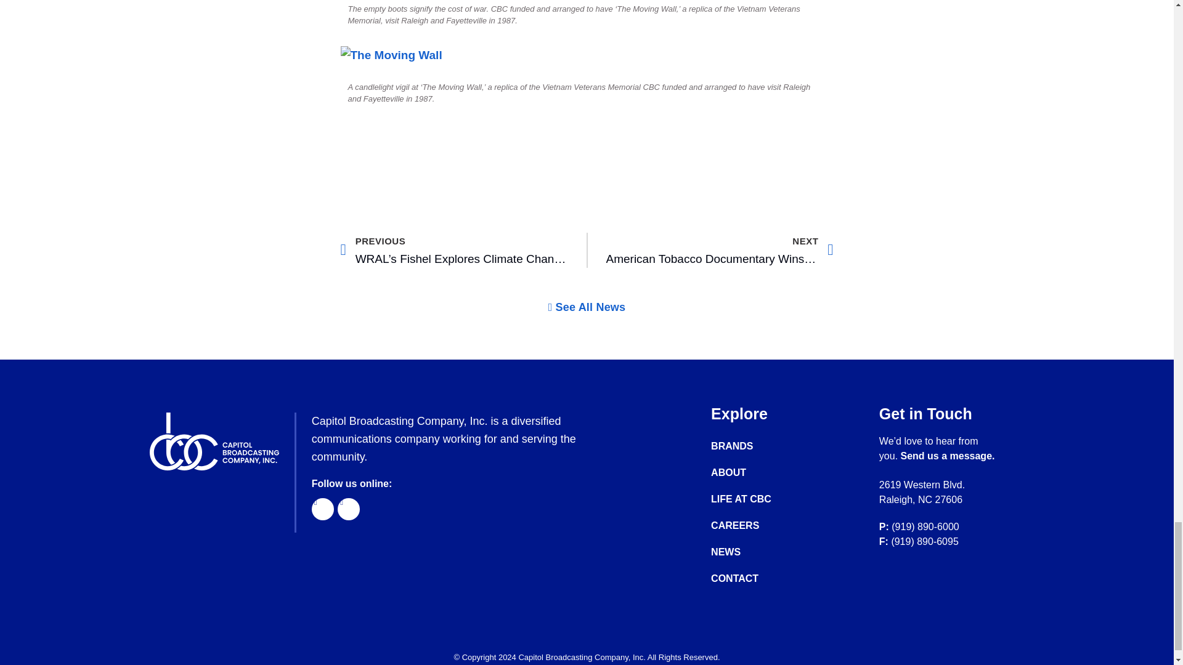  I want to click on See All News, so click(587, 307).